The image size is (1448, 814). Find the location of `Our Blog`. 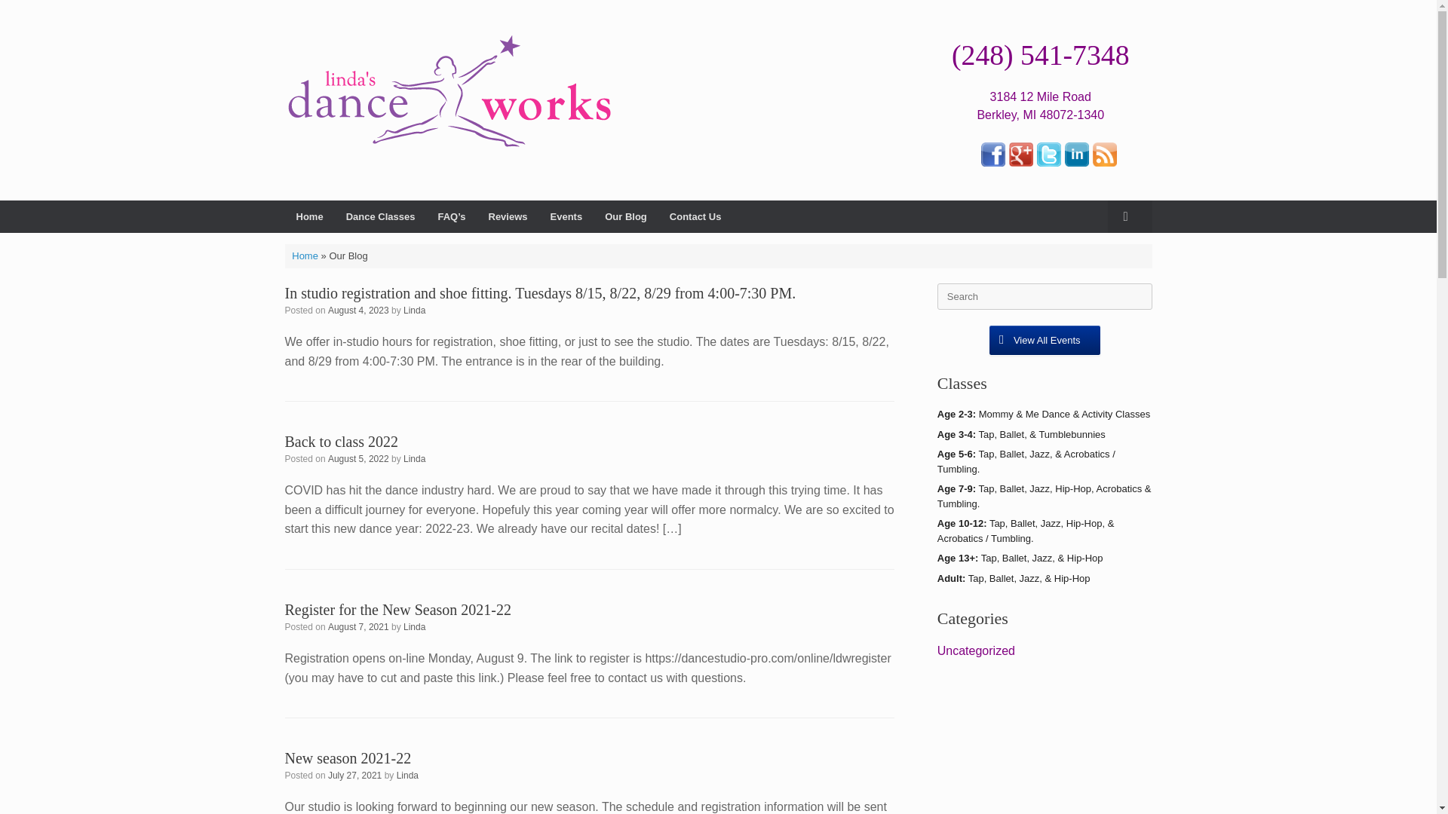

Our Blog is located at coordinates (626, 216).